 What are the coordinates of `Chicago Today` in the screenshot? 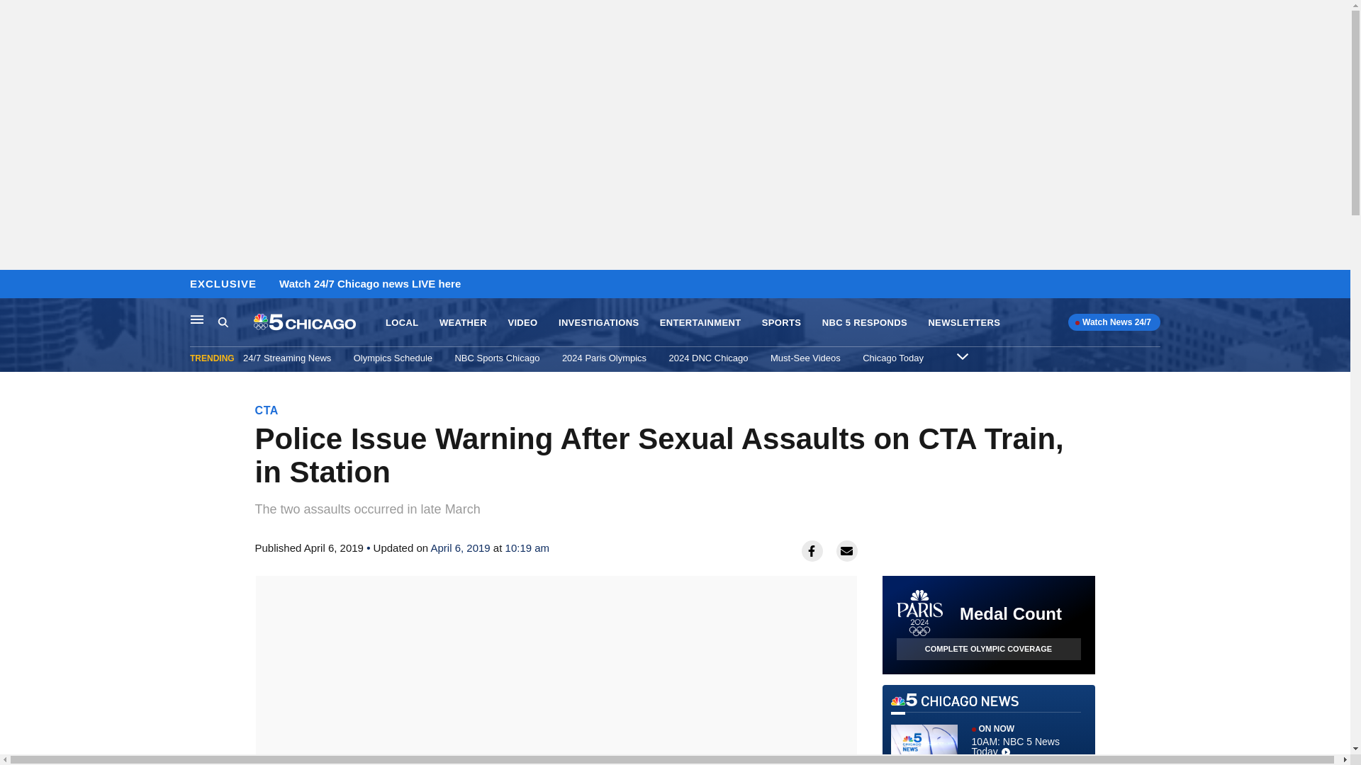 It's located at (893, 358).